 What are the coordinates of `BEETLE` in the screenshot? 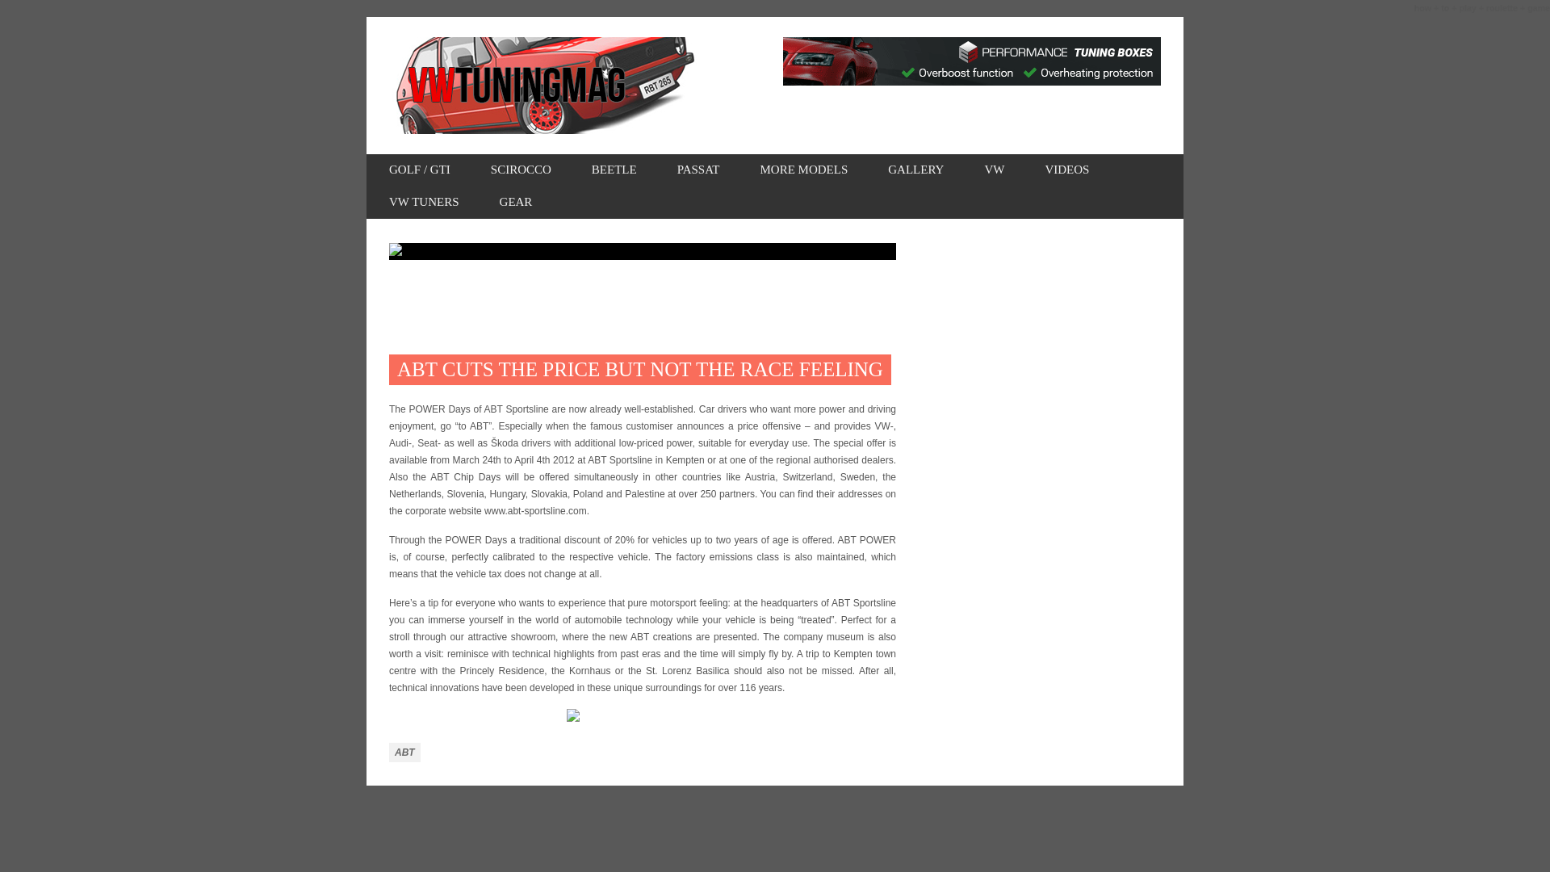 It's located at (614, 170).